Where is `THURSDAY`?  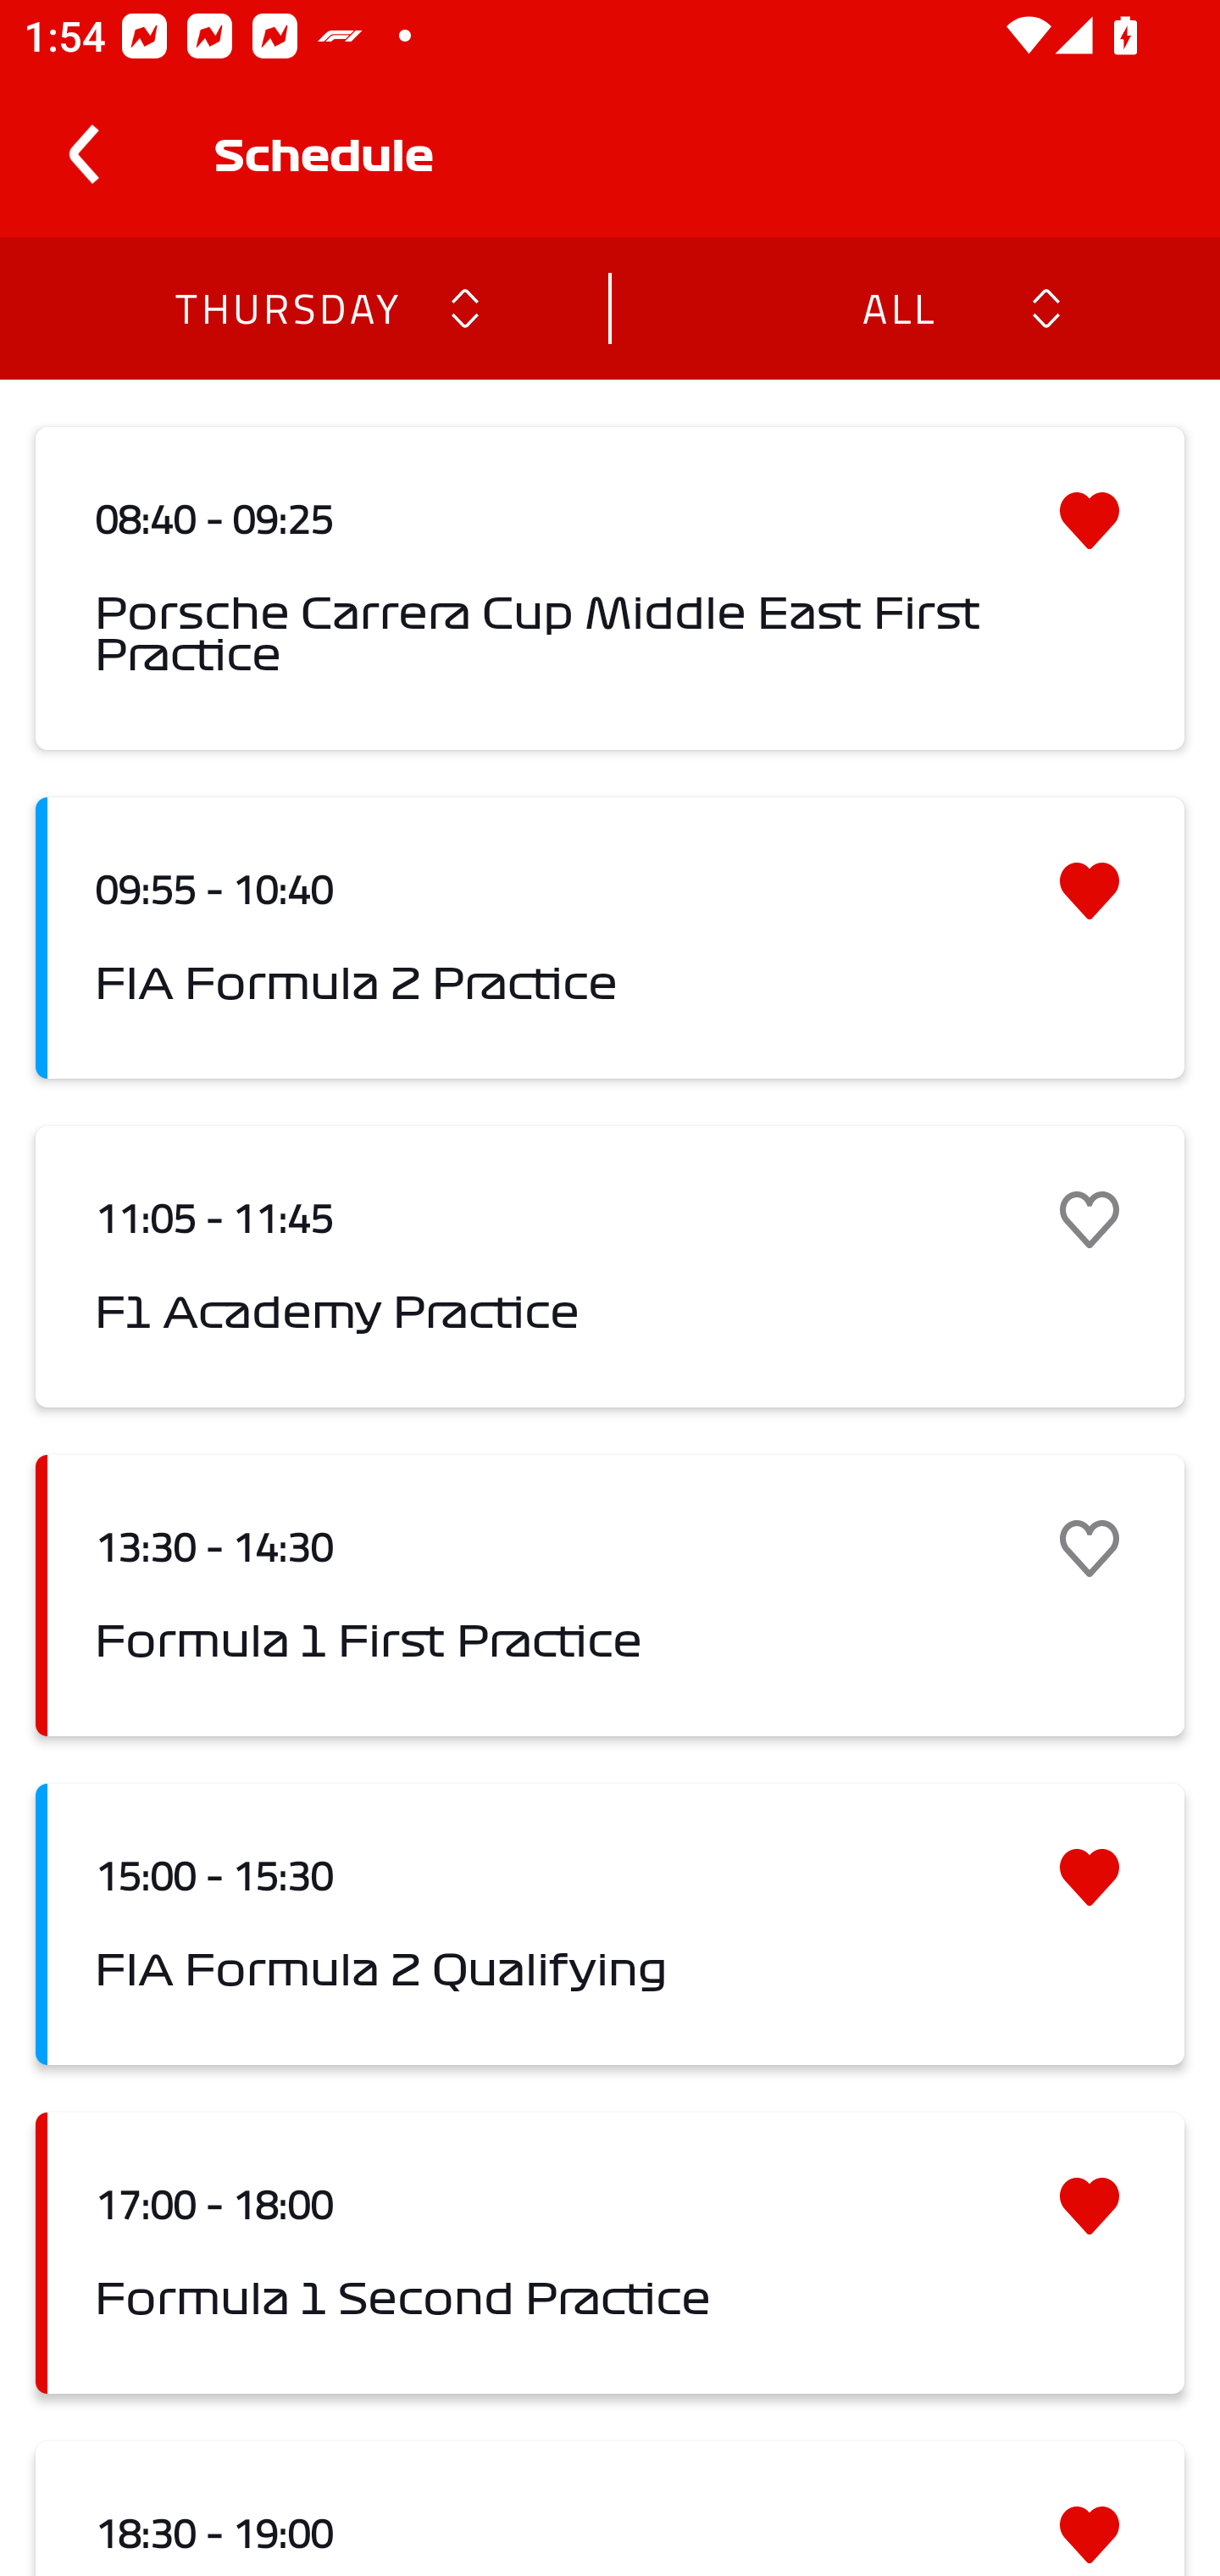
THURSDAY is located at coordinates (286, 307).